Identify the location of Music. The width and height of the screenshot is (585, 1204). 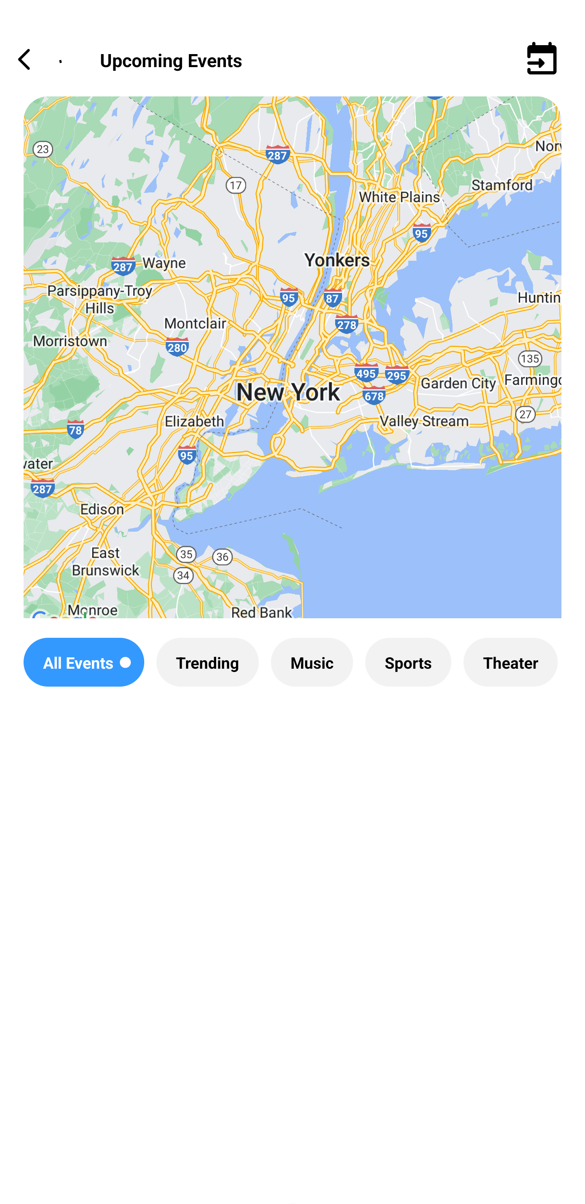
(312, 662).